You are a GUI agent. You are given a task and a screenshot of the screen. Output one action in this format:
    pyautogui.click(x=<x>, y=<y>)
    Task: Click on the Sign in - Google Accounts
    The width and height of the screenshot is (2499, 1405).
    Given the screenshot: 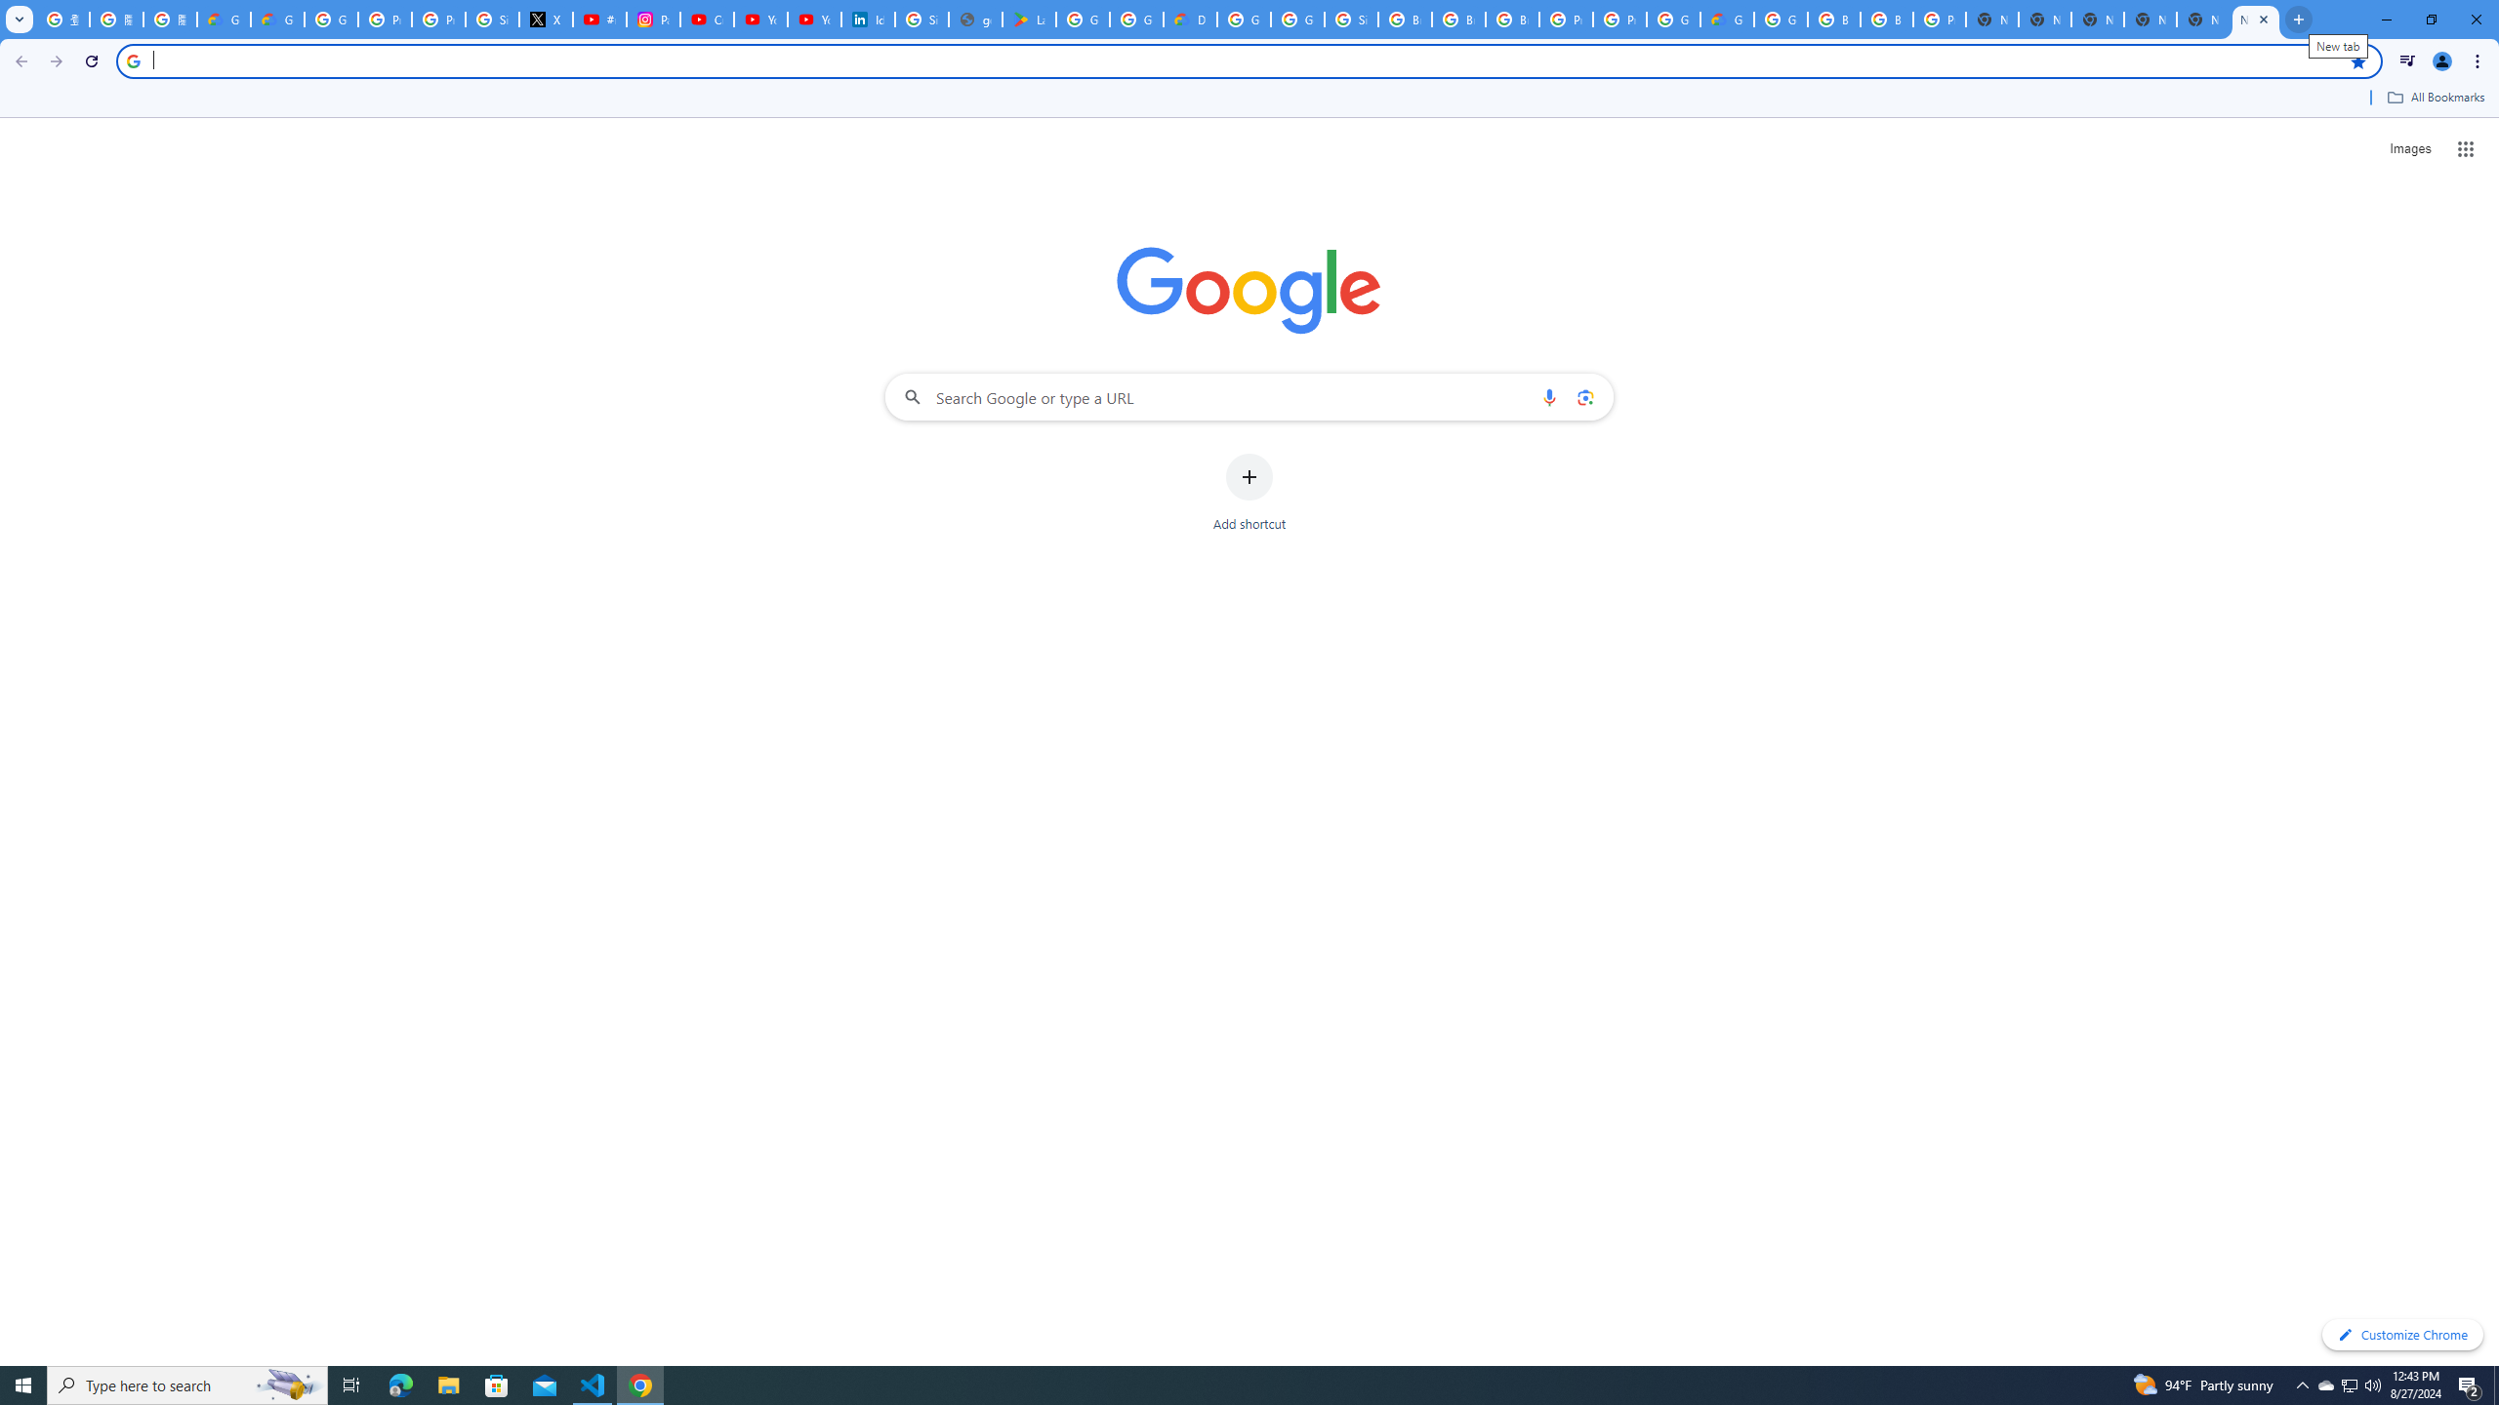 What is the action you would take?
    pyautogui.click(x=1351, y=20)
    